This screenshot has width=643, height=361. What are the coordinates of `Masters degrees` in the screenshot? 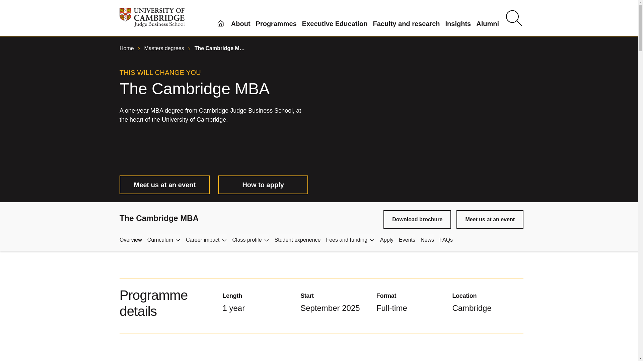 It's located at (165, 48).